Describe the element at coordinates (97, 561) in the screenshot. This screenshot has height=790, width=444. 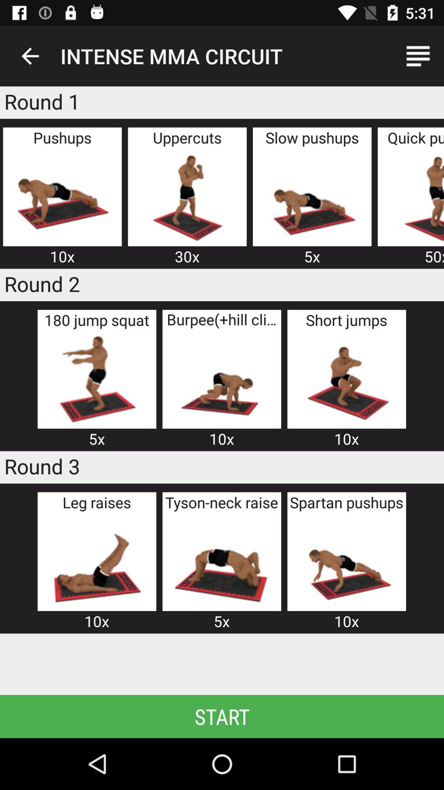
I see `advertisement` at that location.